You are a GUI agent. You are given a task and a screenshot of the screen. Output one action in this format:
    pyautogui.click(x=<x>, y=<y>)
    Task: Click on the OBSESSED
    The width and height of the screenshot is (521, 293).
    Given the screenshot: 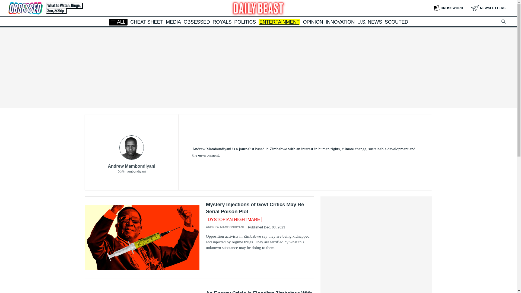 What is the action you would take?
    pyautogui.click(x=197, y=22)
    